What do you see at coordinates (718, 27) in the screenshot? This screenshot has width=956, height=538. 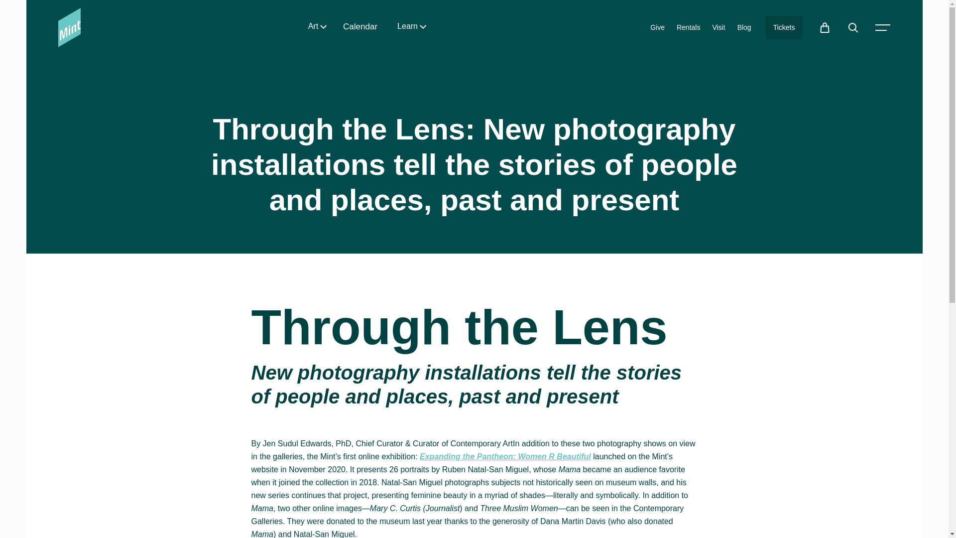 I see `Visit` at bounding box center [718, 27].